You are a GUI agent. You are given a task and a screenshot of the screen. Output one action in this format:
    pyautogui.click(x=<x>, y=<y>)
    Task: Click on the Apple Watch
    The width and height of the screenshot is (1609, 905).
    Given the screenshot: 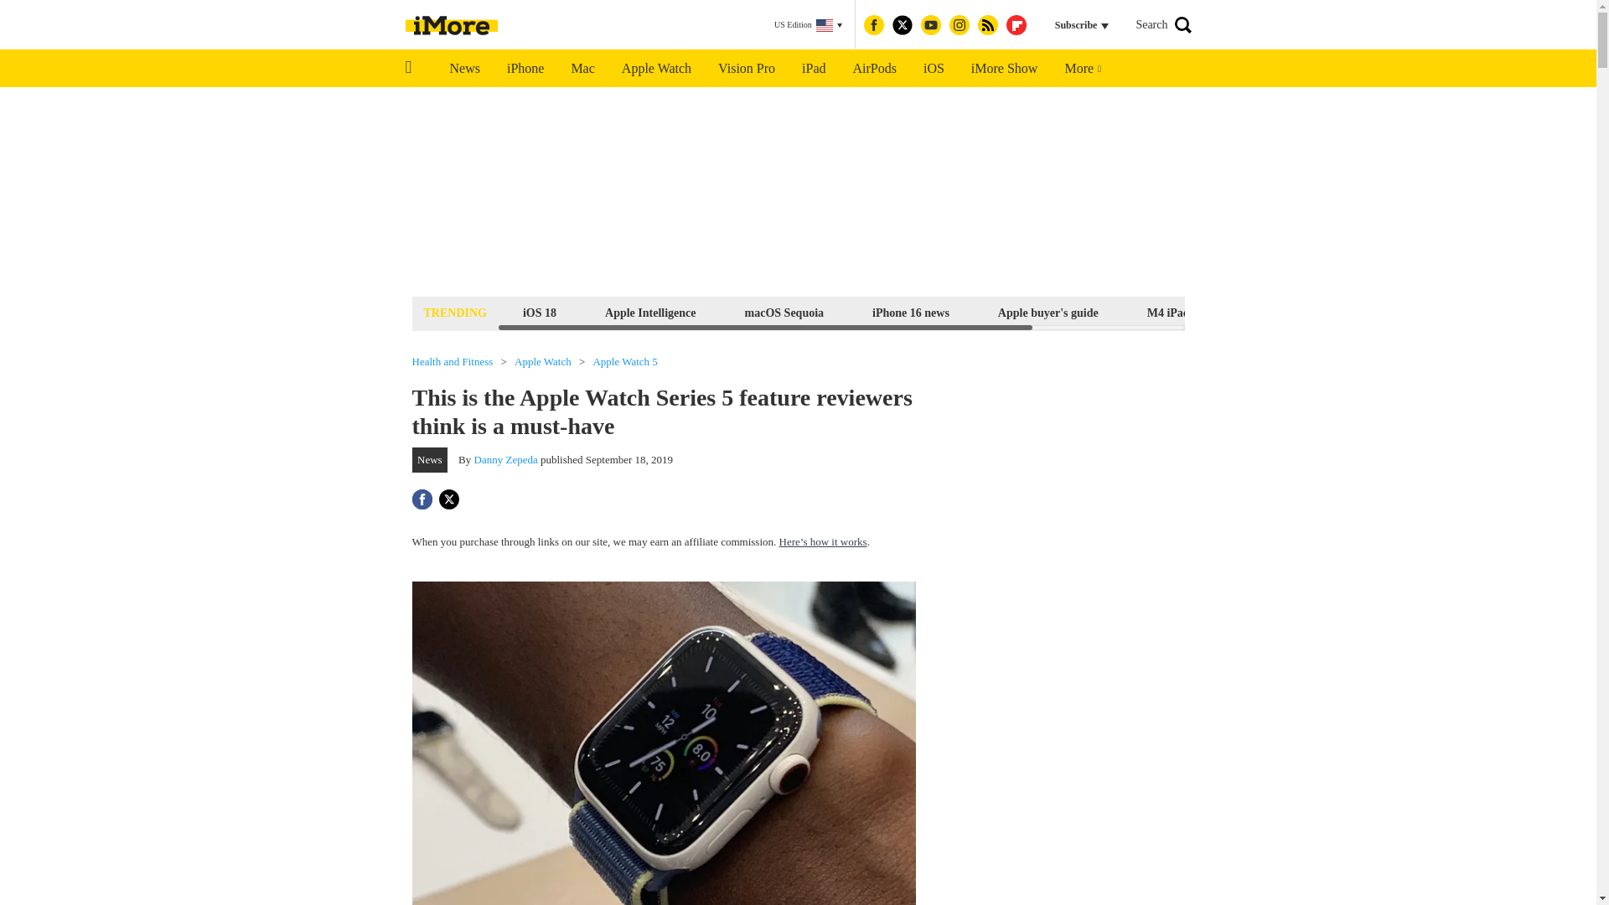 What is the action you would take?
    pyautogui.click(x=655, y=69)
    